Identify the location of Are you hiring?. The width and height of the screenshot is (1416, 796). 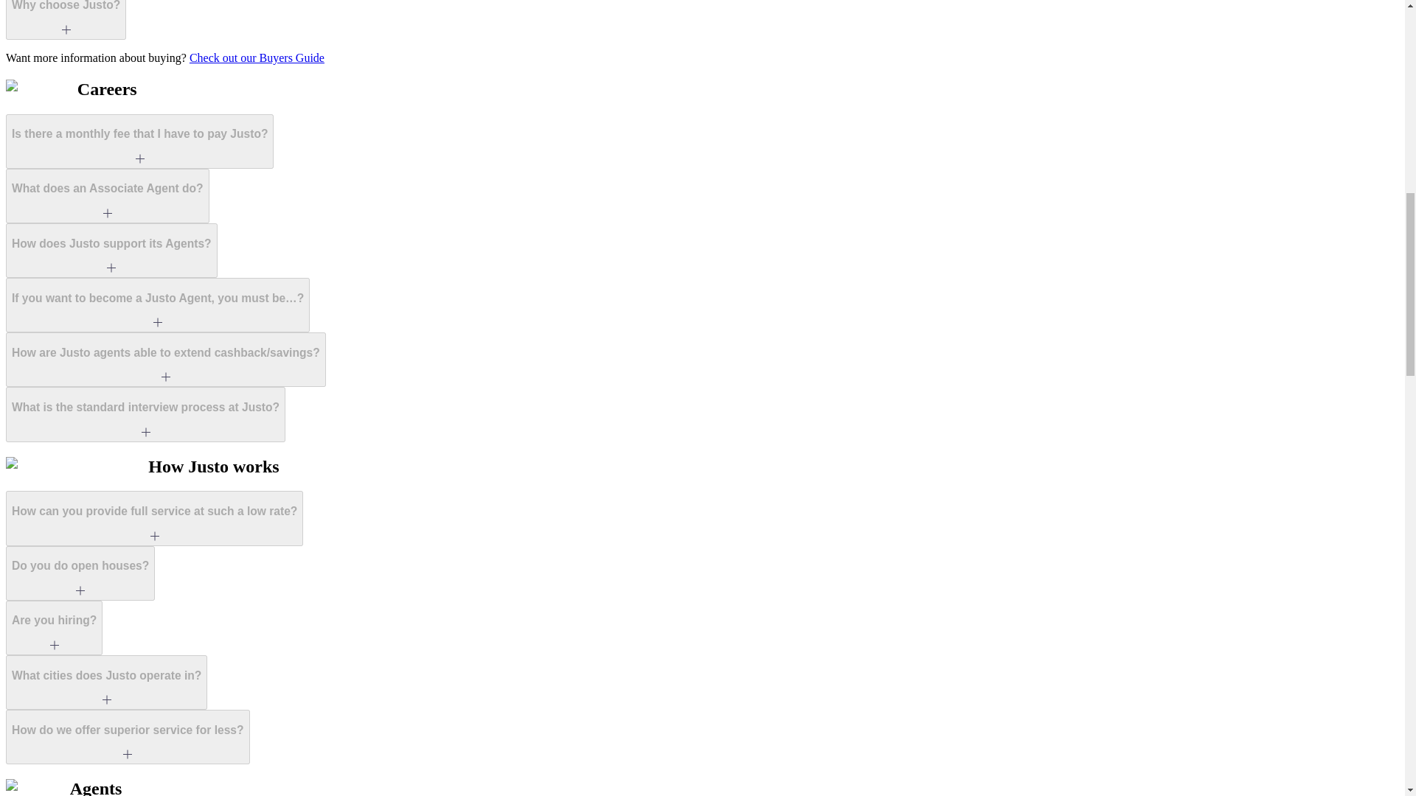
(53, 628).